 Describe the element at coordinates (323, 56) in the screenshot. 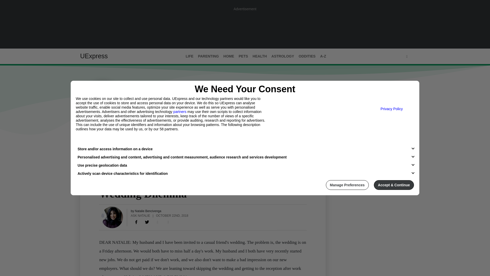

I see `A-Z` at that location.